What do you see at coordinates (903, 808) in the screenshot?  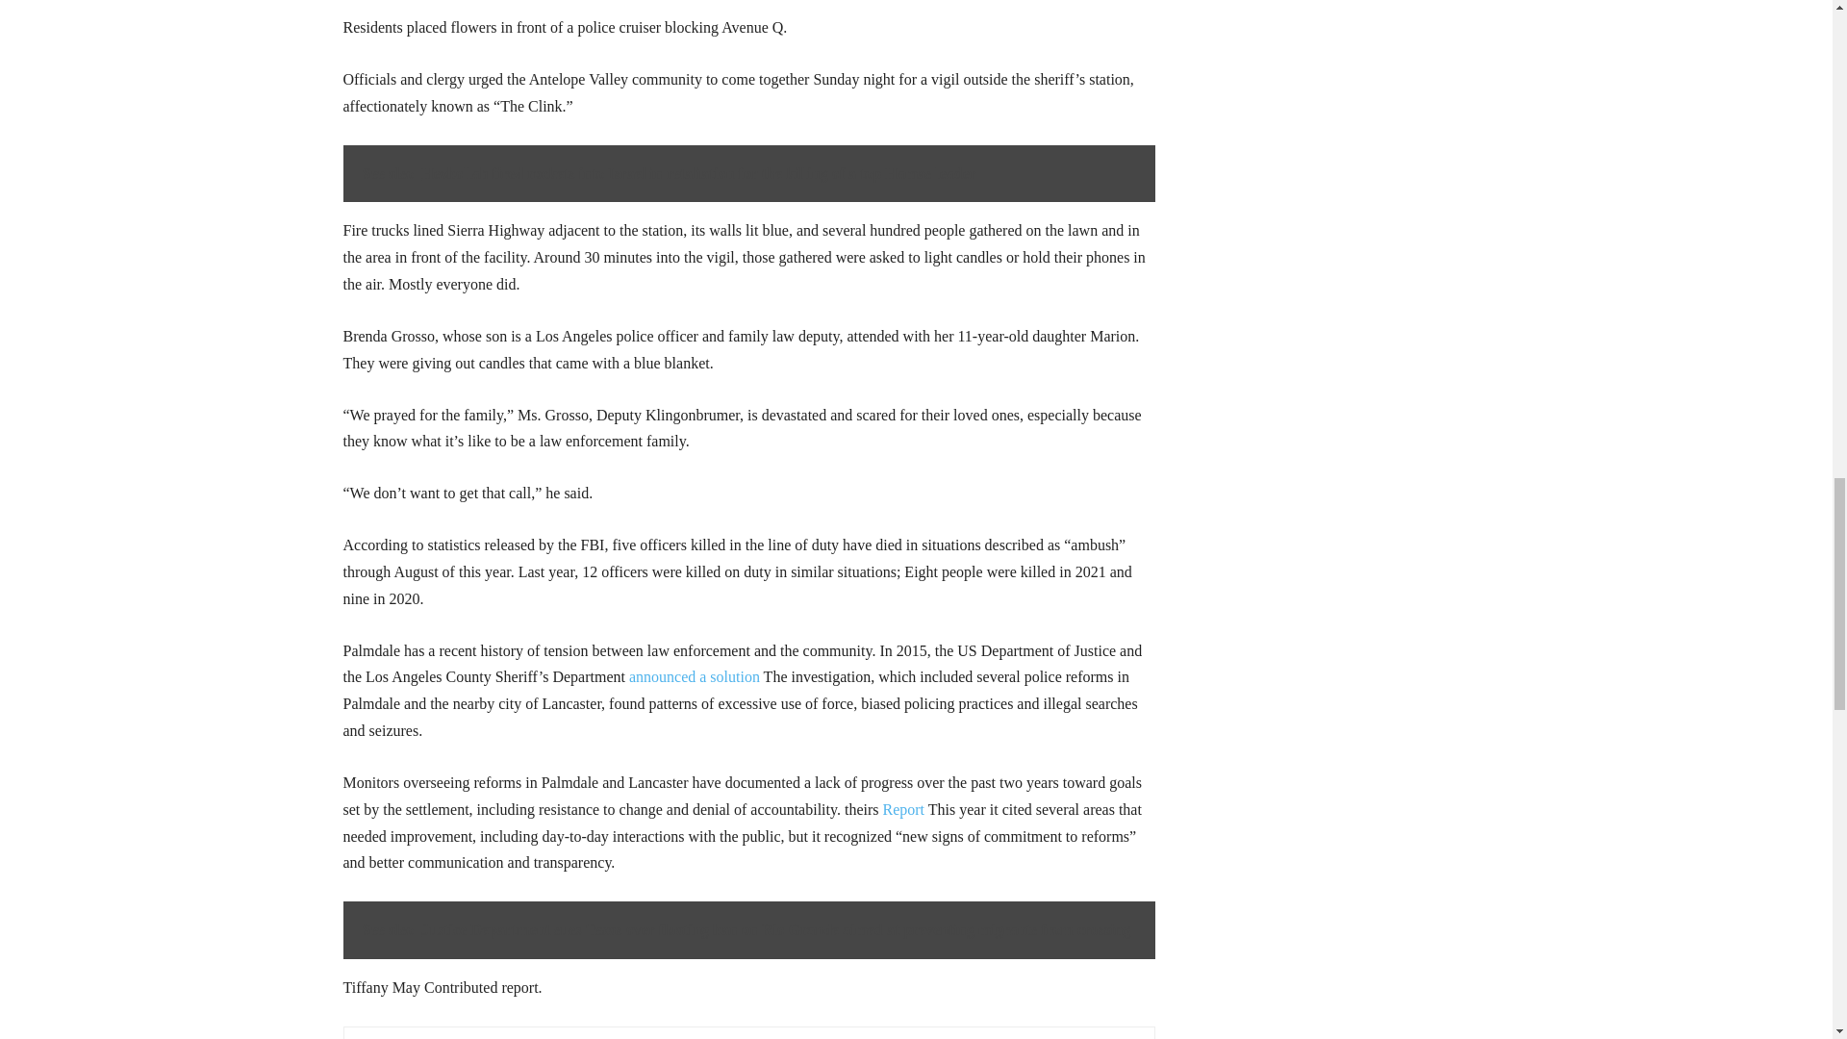 I see `Report` at bounding box center [903, 808].